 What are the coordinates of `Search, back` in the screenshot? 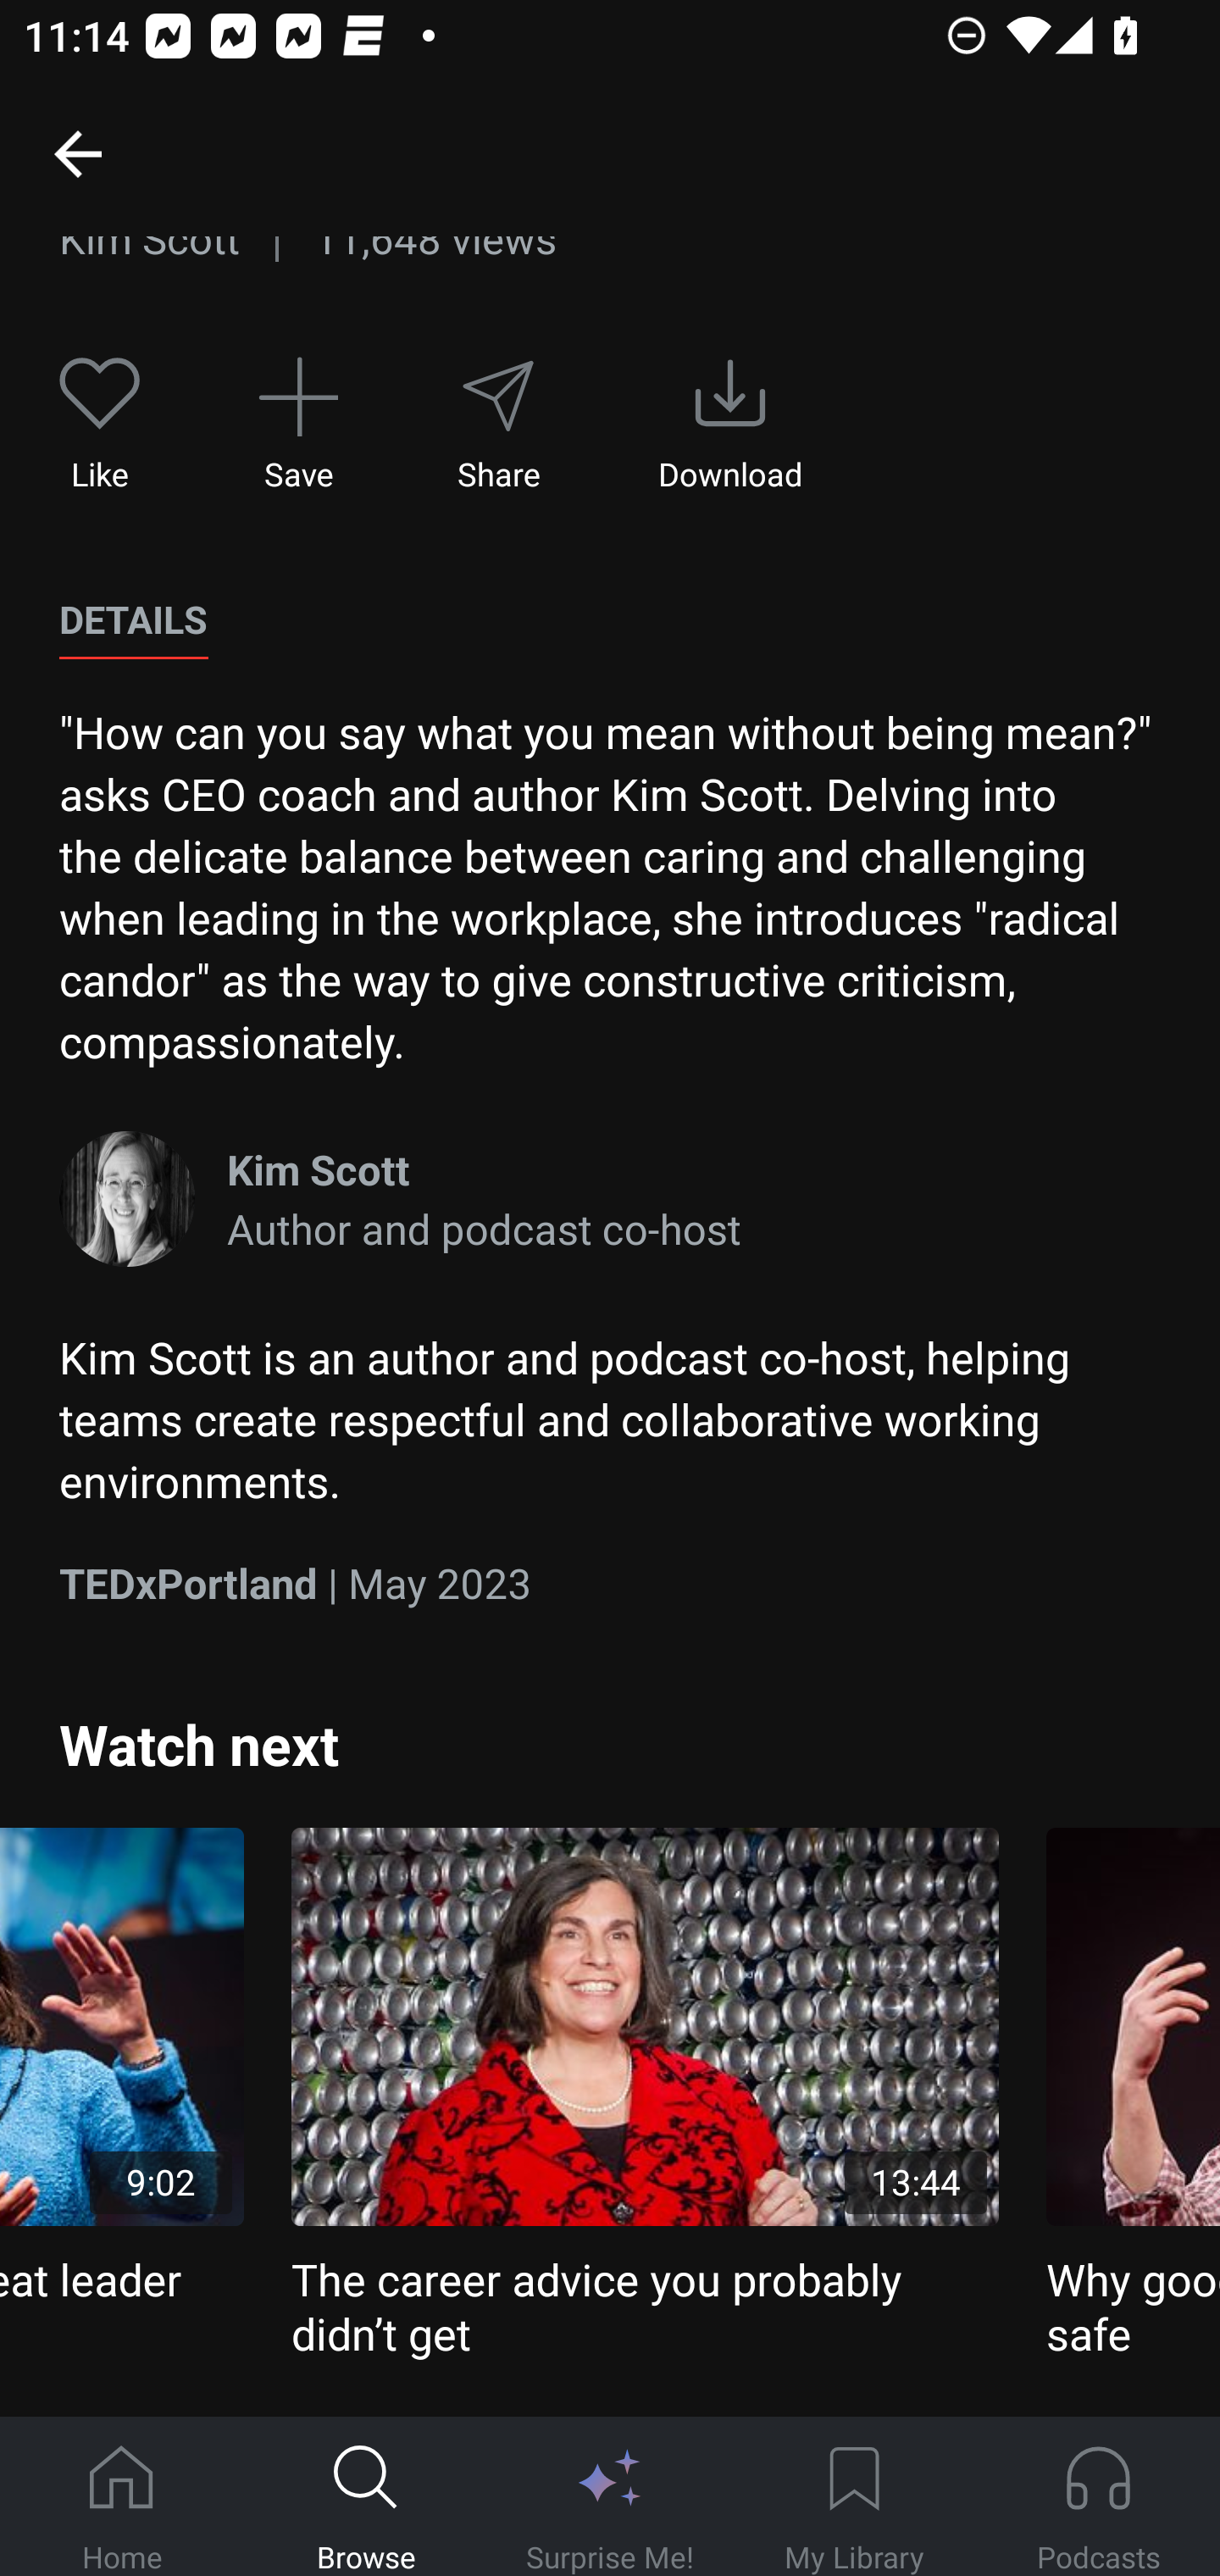 It's located at (77, 153).